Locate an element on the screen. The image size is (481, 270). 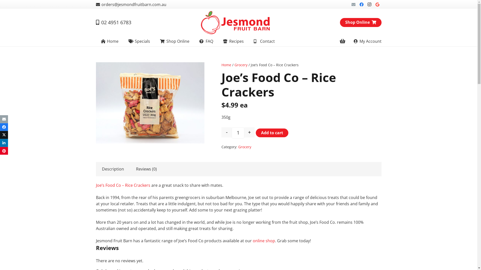
Pin this is located at coordinates (4, 151).